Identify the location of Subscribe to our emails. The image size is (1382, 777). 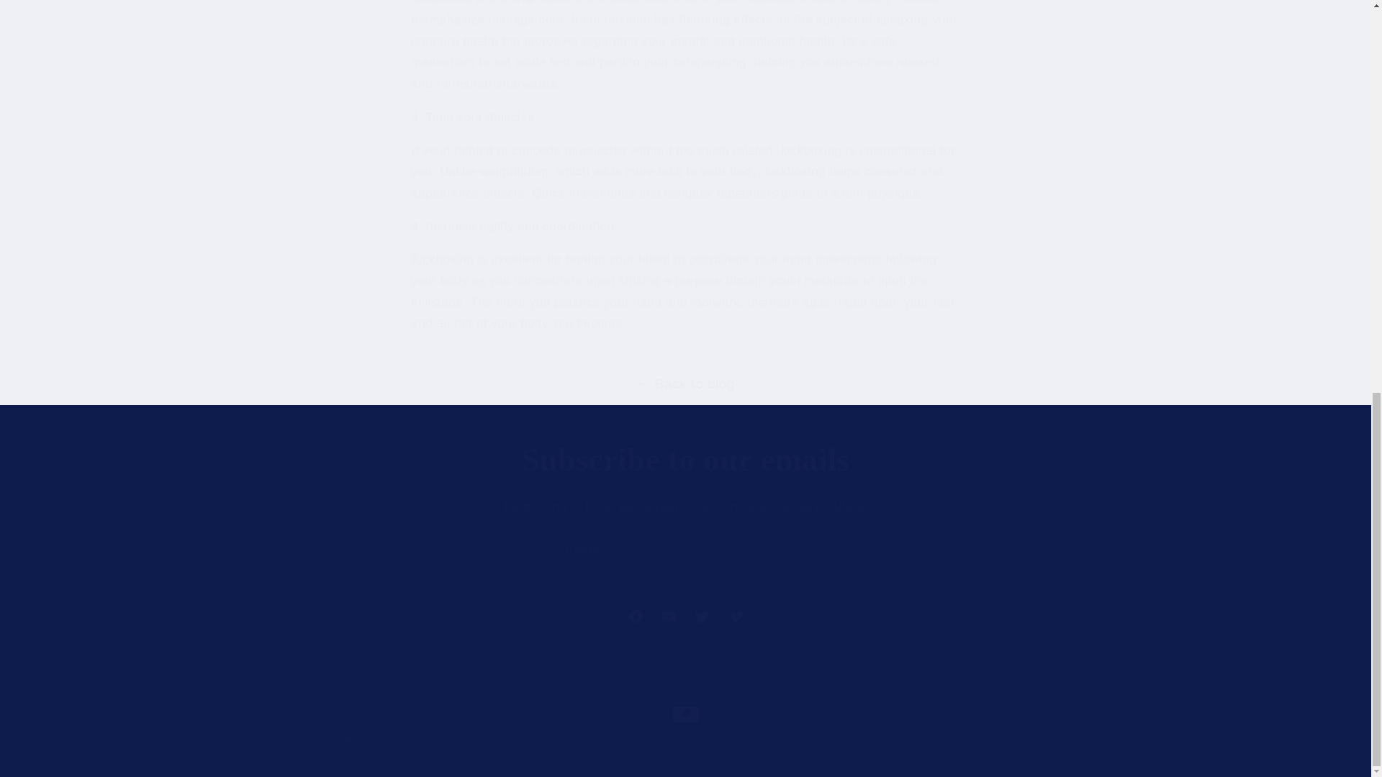
(685, 460).